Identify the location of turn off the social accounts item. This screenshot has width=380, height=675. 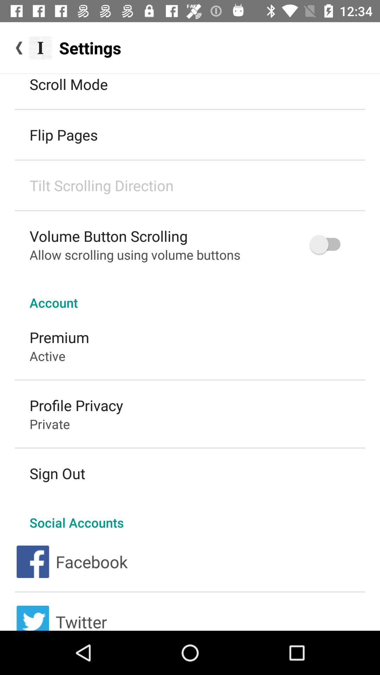
(190, 515).